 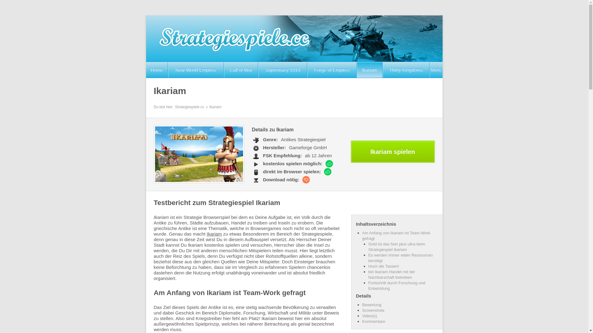 What do you see at coordinates (241, 70) in the screenshot?
I see `Call of War` at bounding box center [241, 70].